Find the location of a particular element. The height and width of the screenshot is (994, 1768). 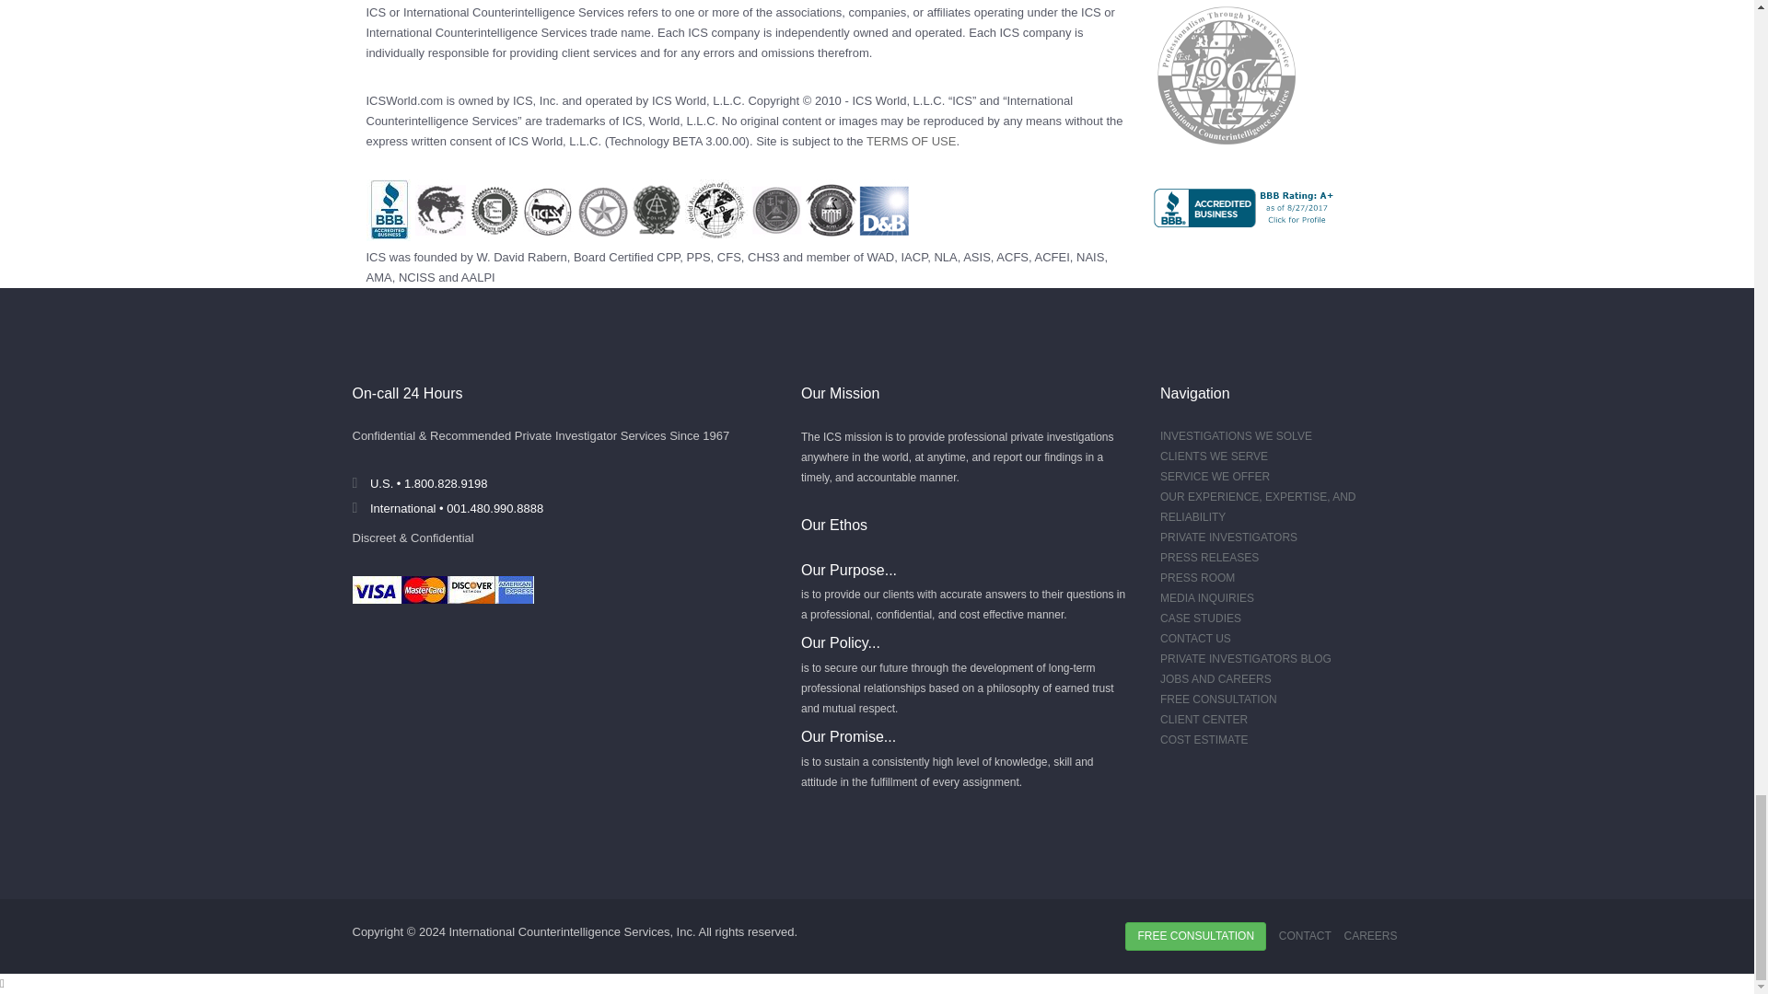

Certified Homeland Security Specialist Level Three is located at coordinates (763, 258).